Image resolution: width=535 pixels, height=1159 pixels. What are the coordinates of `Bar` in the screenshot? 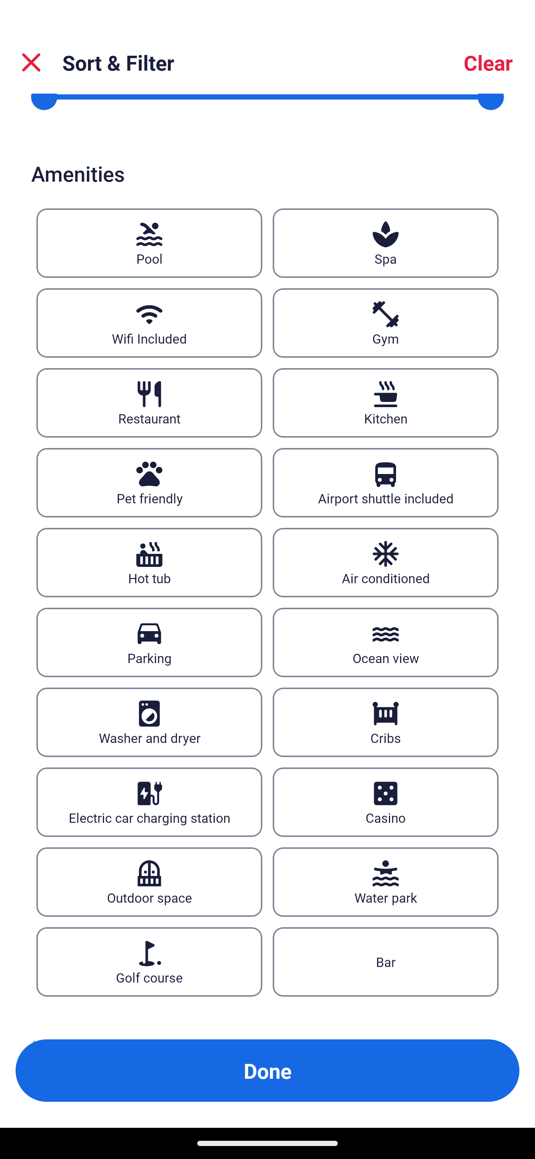 It's located at (386, 962).